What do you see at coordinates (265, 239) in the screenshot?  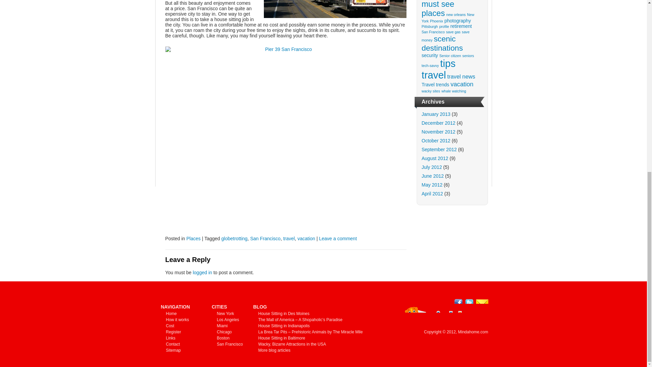 I see `San Francisco` at bounding box center [265, 239].